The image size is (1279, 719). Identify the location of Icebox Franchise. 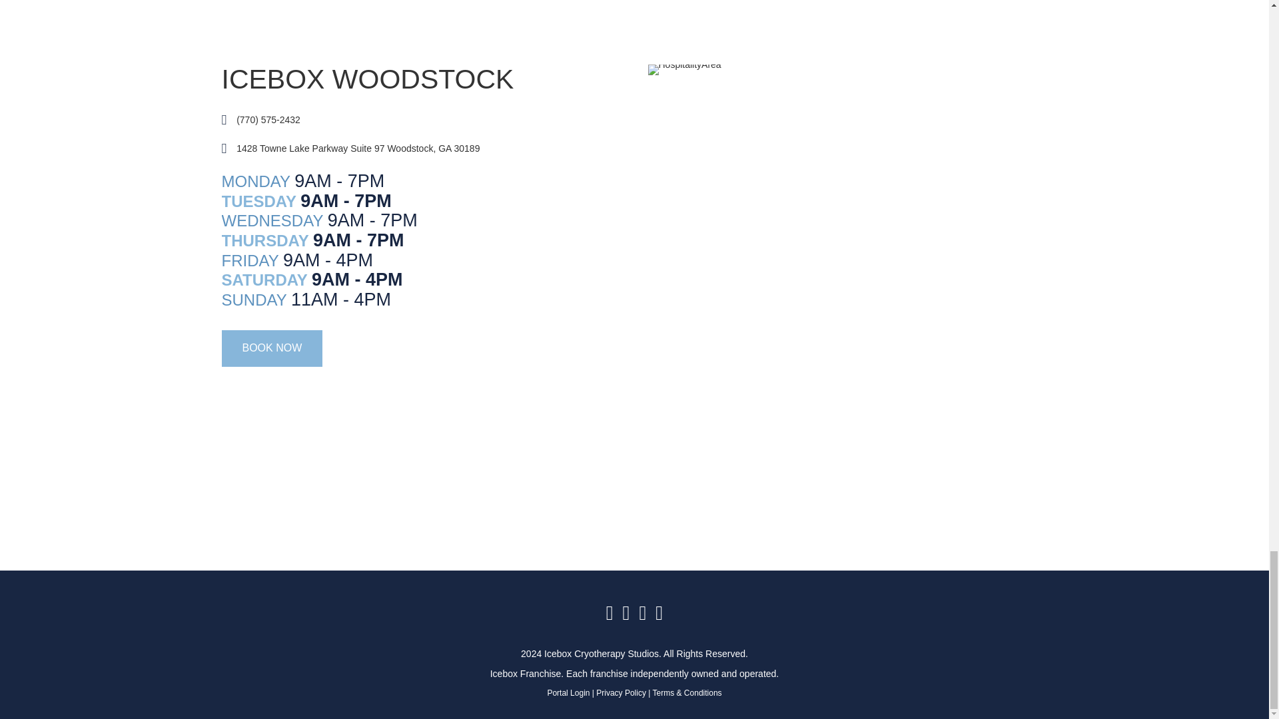
(525, 674).